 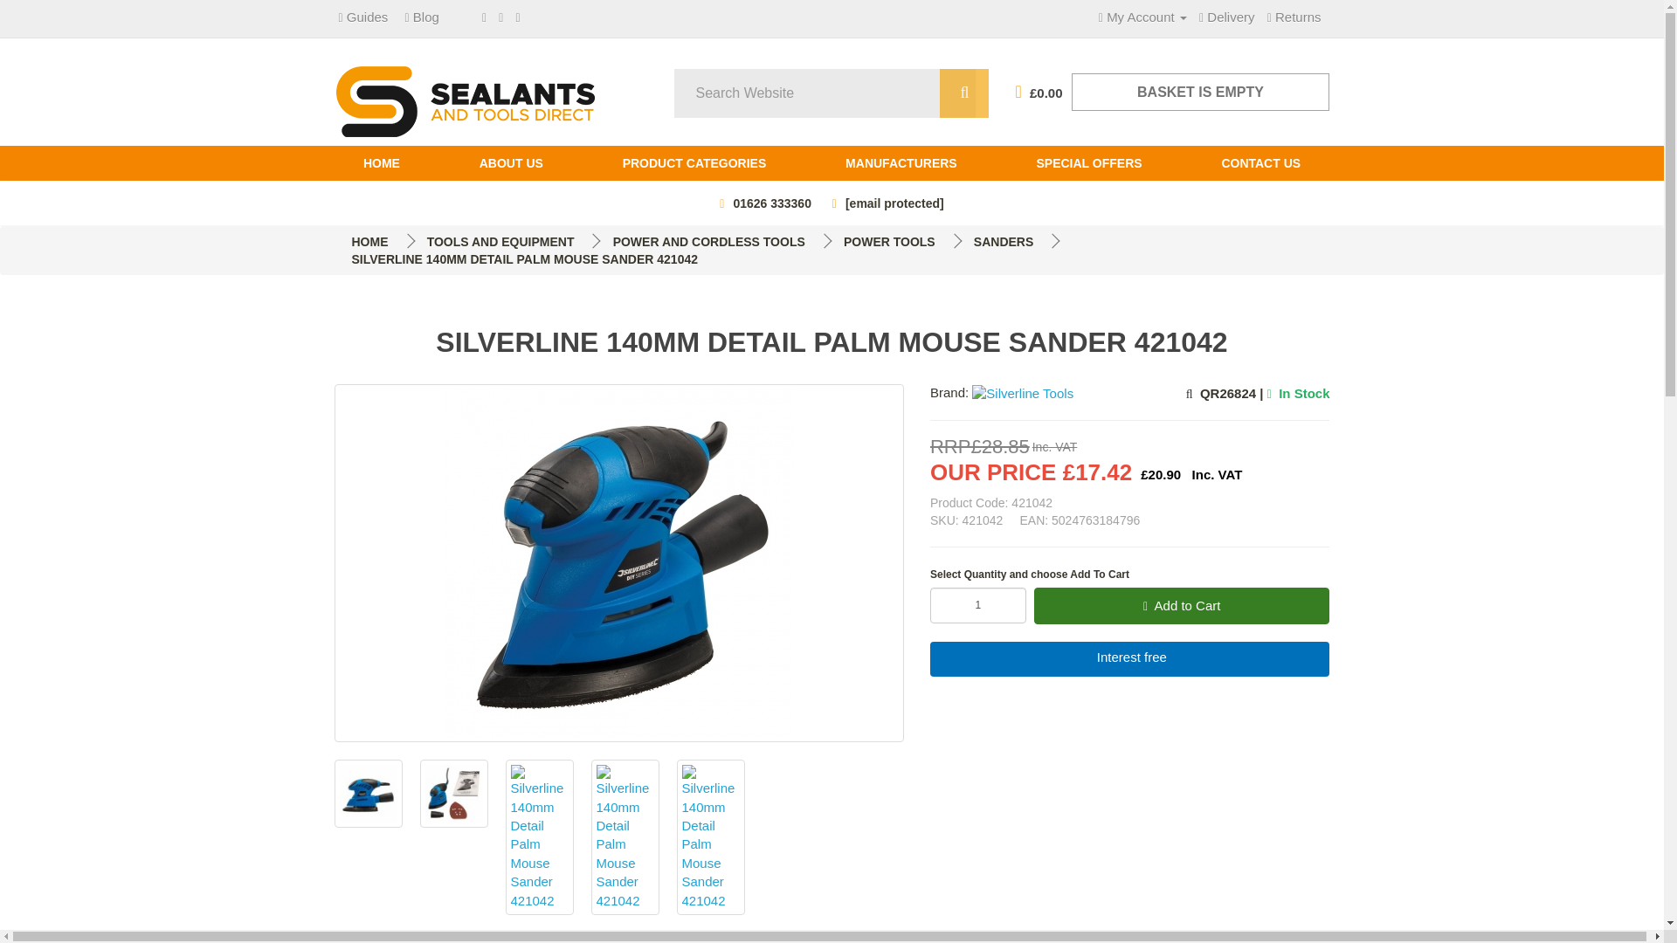 I want to click on TOOLS AND EQUIPMENT, so click(x=501, y=241).